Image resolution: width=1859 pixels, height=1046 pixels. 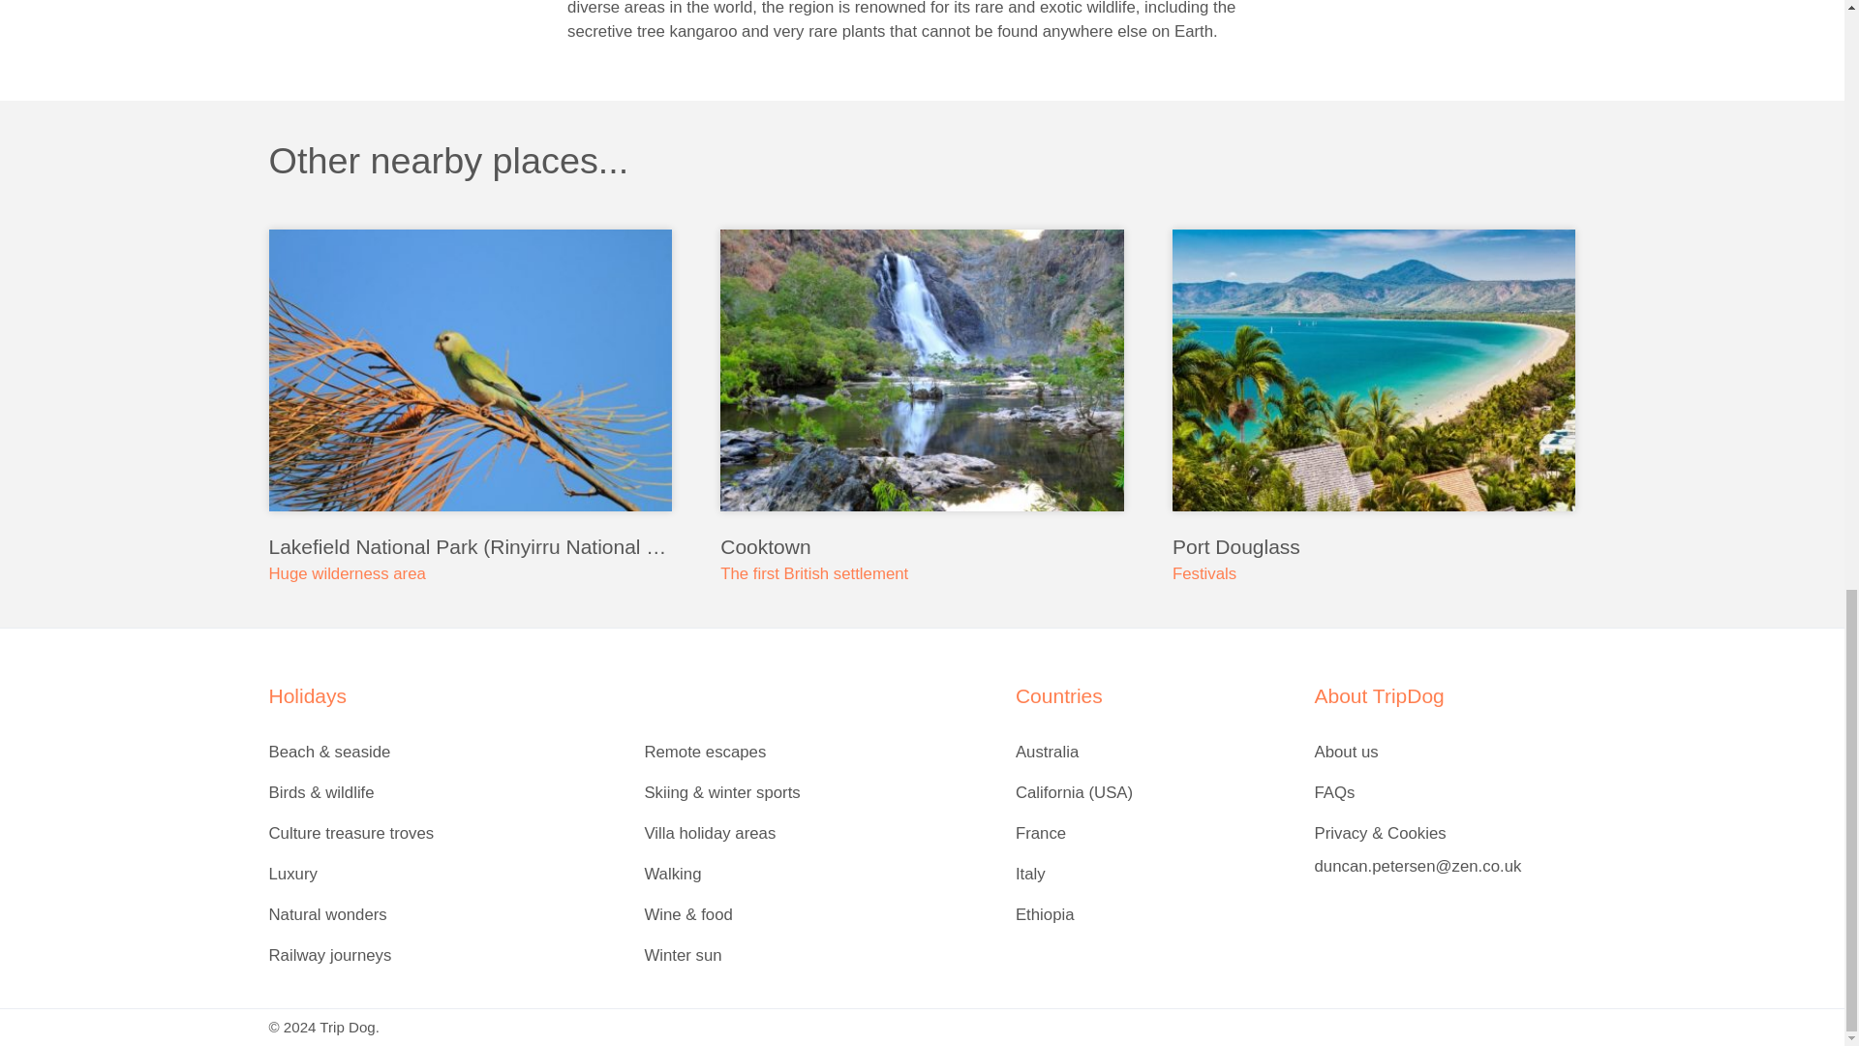 What do you see at coordinates (1373, 546) in the screenshot?
I see `Port Douglass` at bounding box center [1373, 546].